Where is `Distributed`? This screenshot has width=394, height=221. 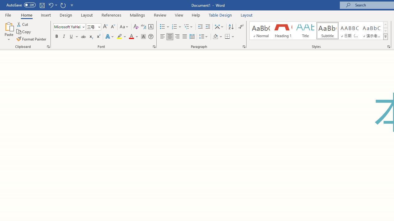 Distributed is located at coordinates (192, 37).